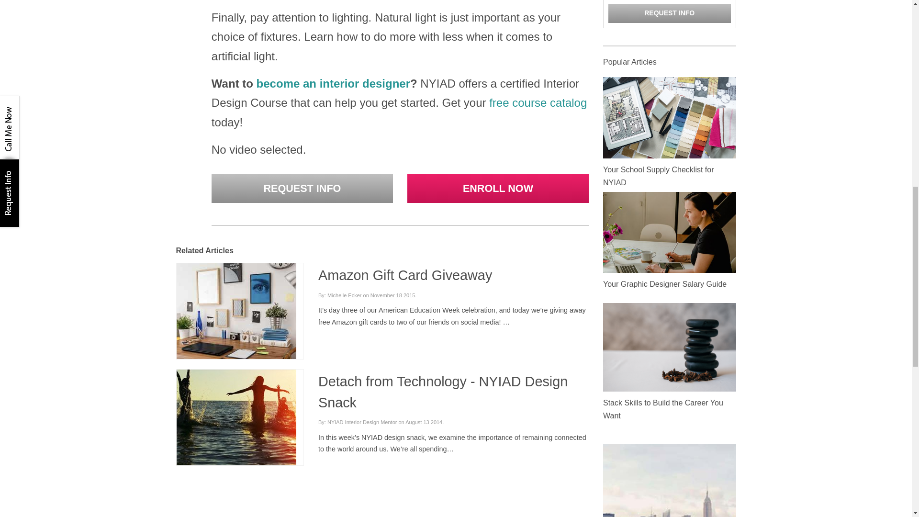 The width and height of the screenshot is (919, 517). What do you see at coordinates (405, 275) in the screenshot?
I see `Amazon Gift Card Giveaway` at bounding box center [405, 275].